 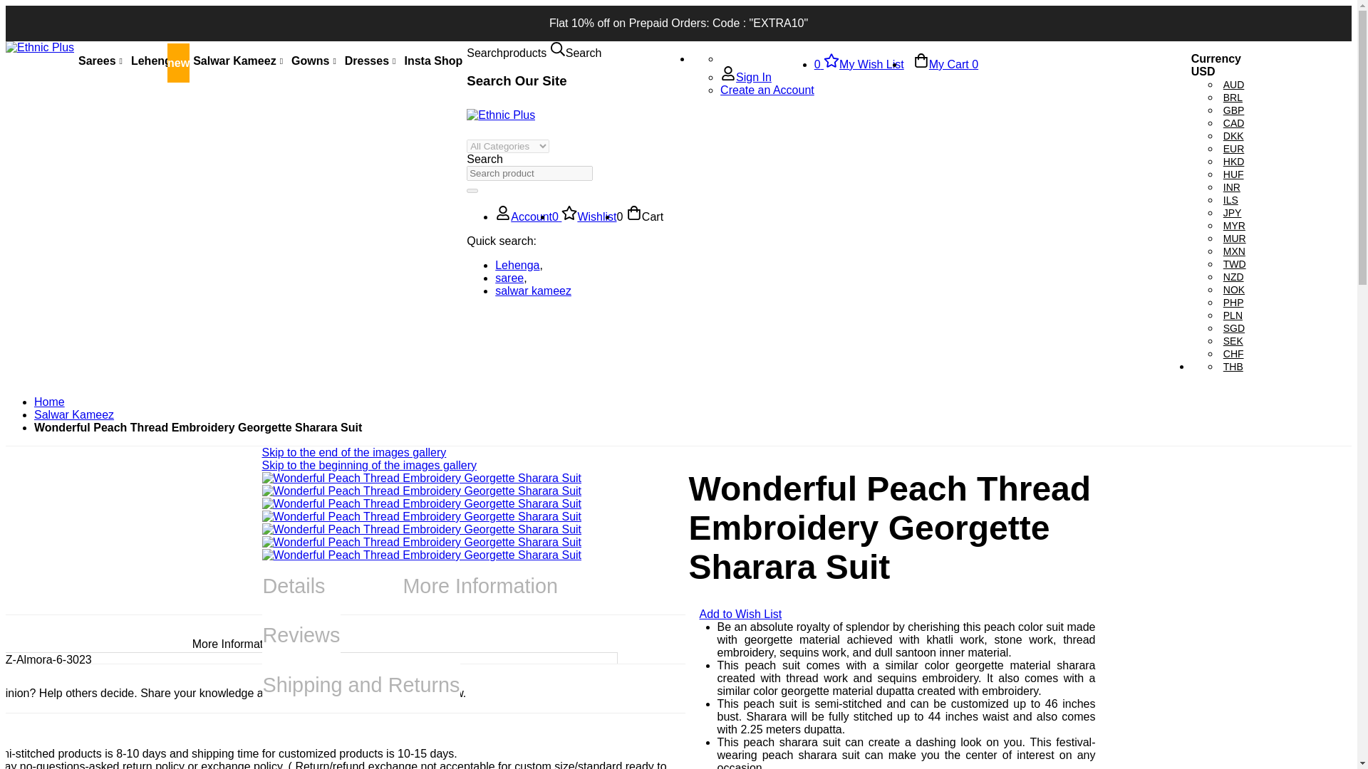 I want to click on Wonderful Peach Thread Embroidery Georgette Sharara Suit, so click(x=422, y=529).